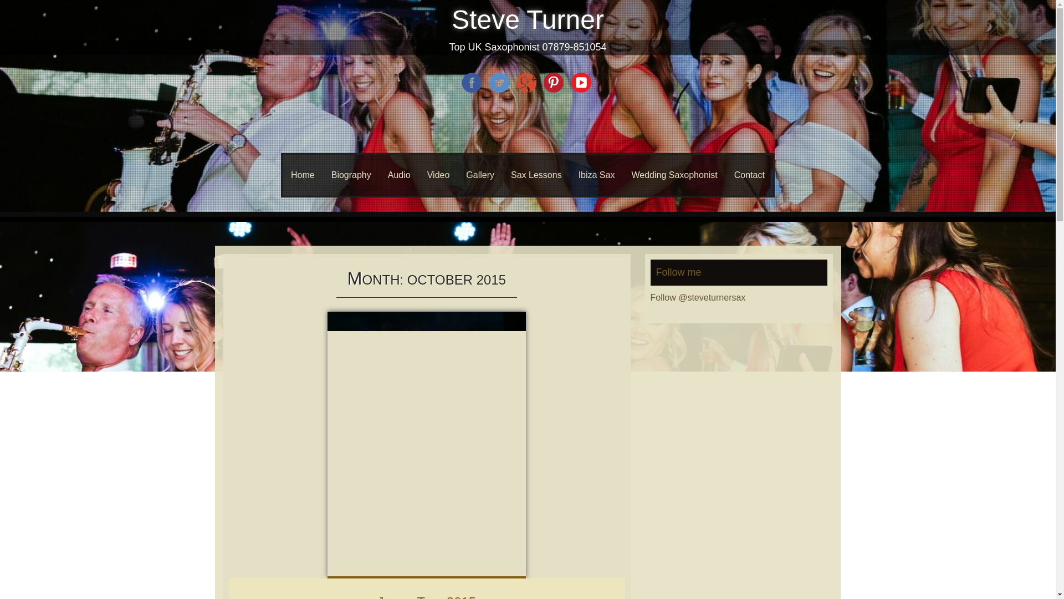 The image size is (1064, 599). I want to click on Steve Turner, so click(528, 19).